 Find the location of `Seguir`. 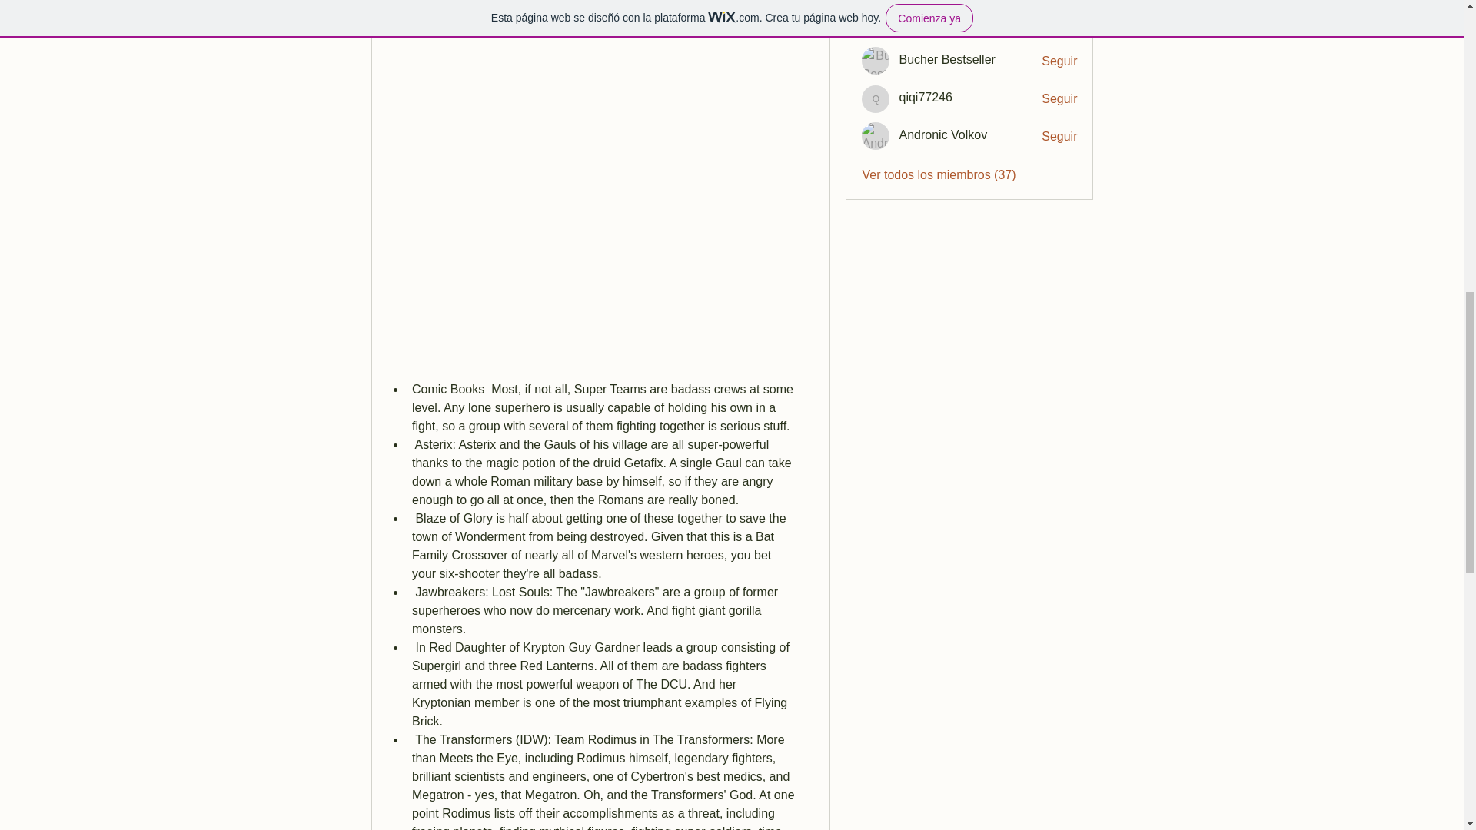

Seguir is located at coordinates (1059, 61).